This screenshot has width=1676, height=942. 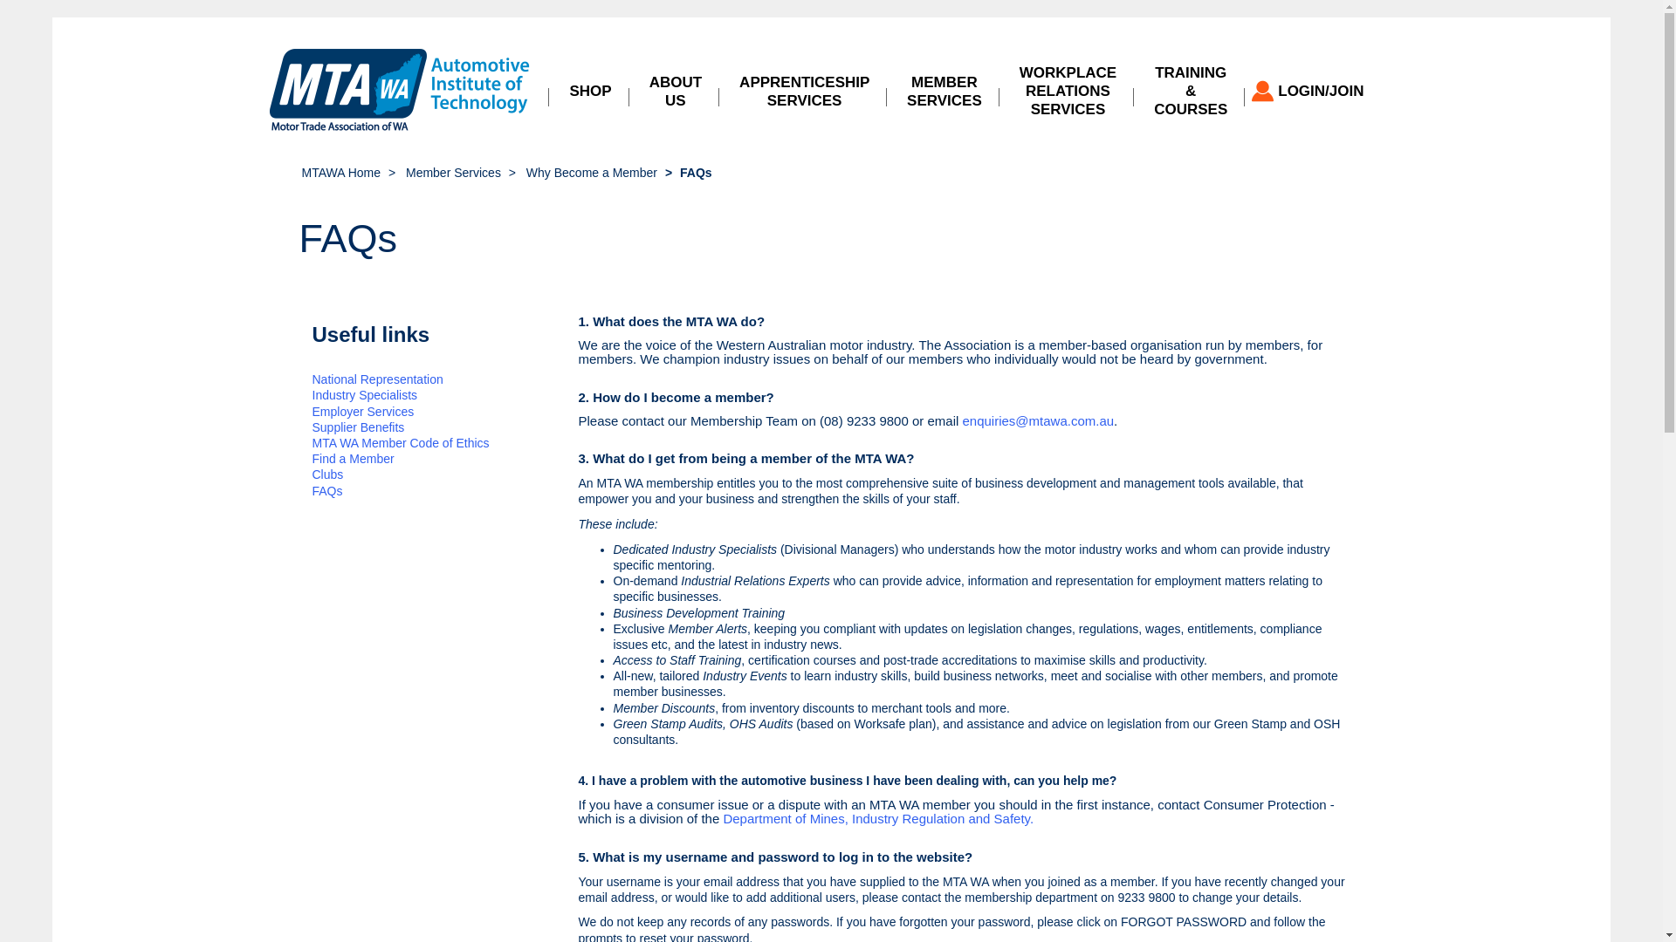 What do you see at coordinates (1068, 91) in the screenshot?
I see `WORKPLACE RELATIONS SERVICES` at bounding box center [1068, 91].